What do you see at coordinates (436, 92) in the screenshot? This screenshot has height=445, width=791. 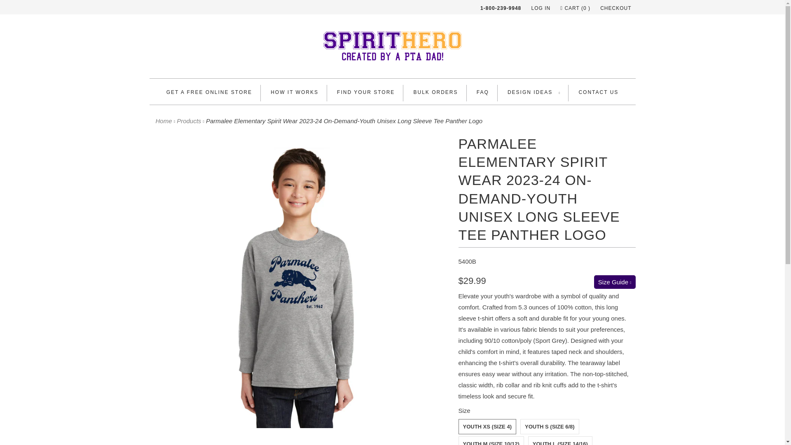 I see `BULK ORDERS` at bounding box center [436, 92].